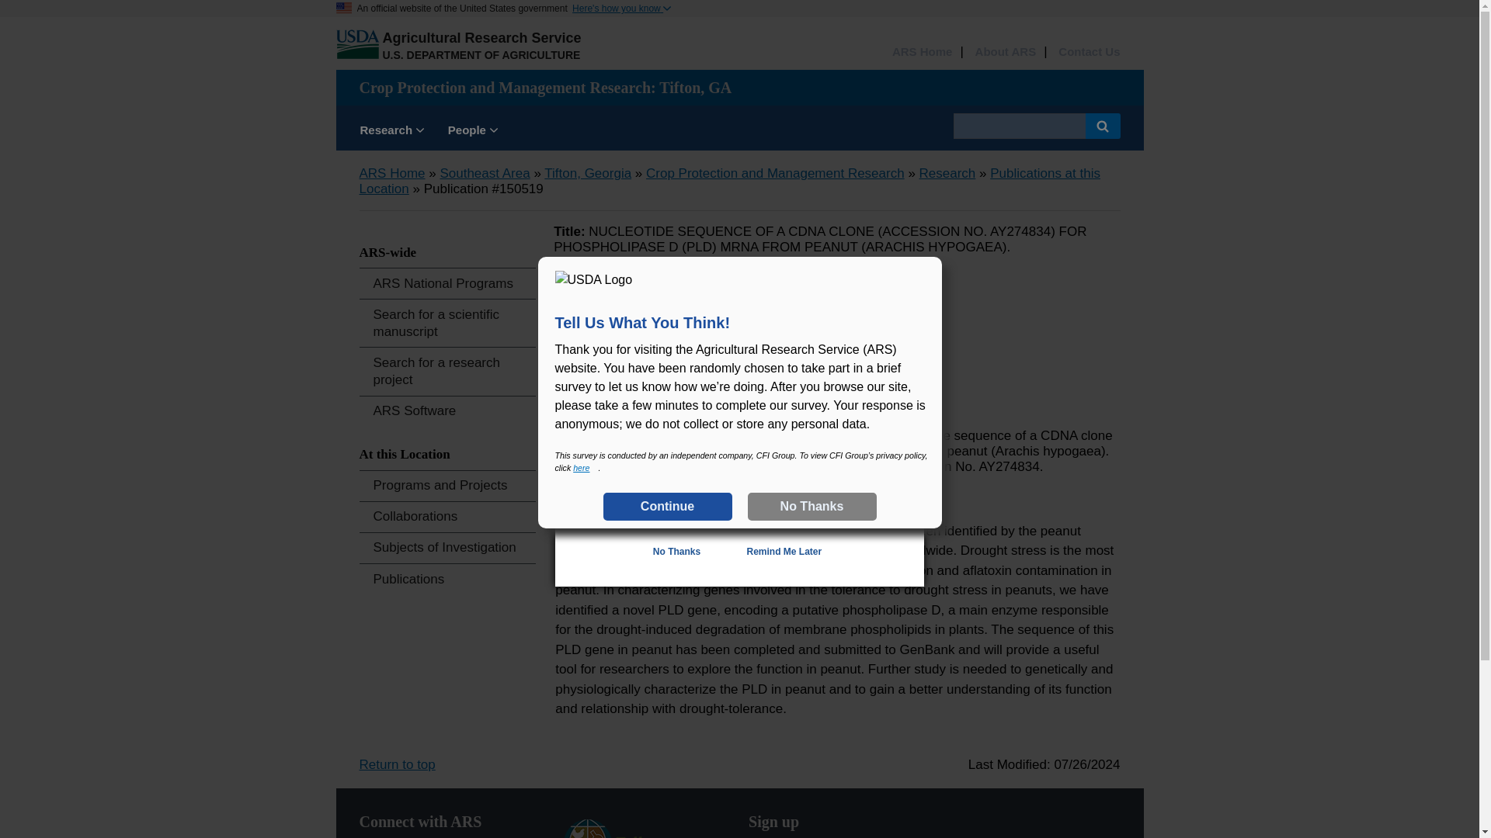 The image size is (1491, 838). I want to click on Guo, Baozhu, so click(609, 295).